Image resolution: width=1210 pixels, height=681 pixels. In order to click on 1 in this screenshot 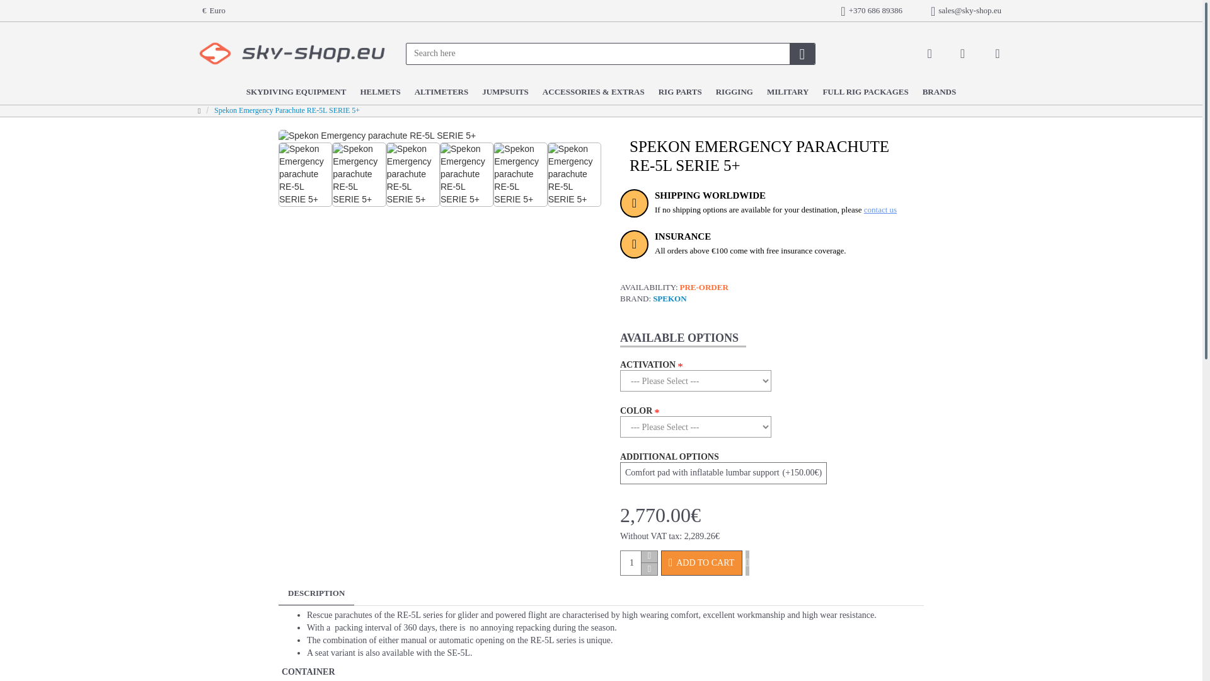, I will do `click(638, 562)`.